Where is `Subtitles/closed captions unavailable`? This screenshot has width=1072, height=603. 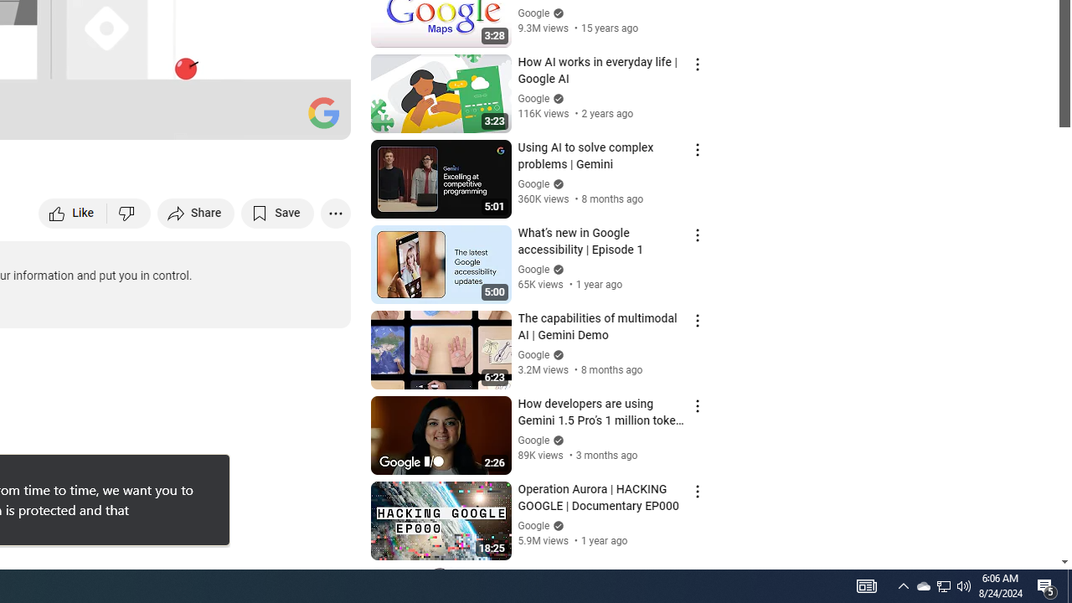
Subtitles/closed captions unavailable is located at coordinates (159, 119).